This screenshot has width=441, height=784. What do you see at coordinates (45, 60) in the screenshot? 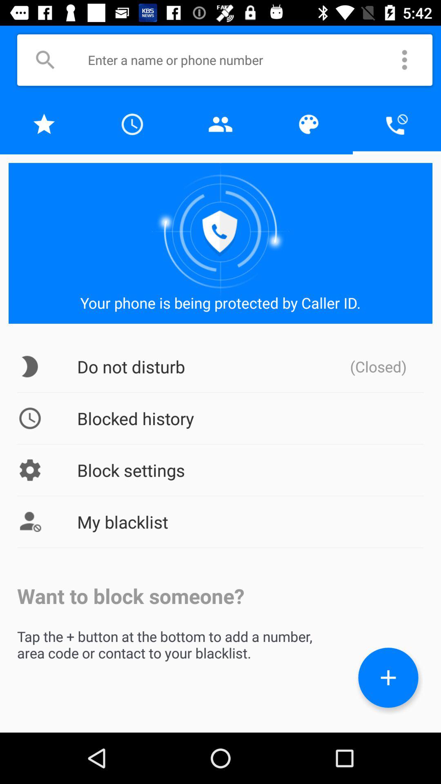
I see `go to search` at bounding box center [45, 60].